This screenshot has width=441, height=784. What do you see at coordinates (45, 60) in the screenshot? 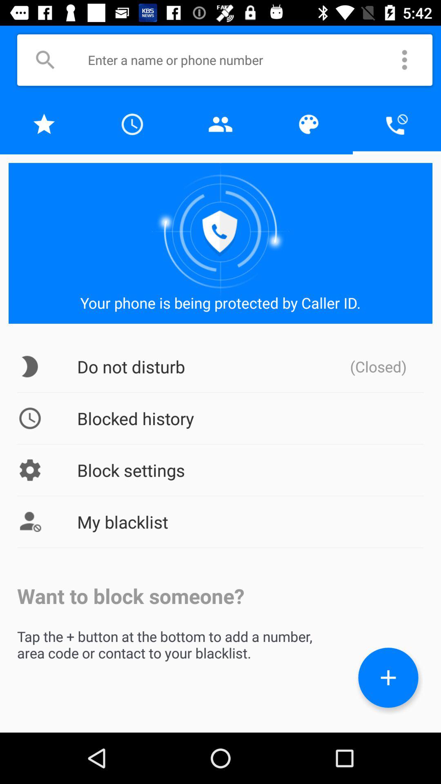
I see `go to search` at bounding box center [45, 60].